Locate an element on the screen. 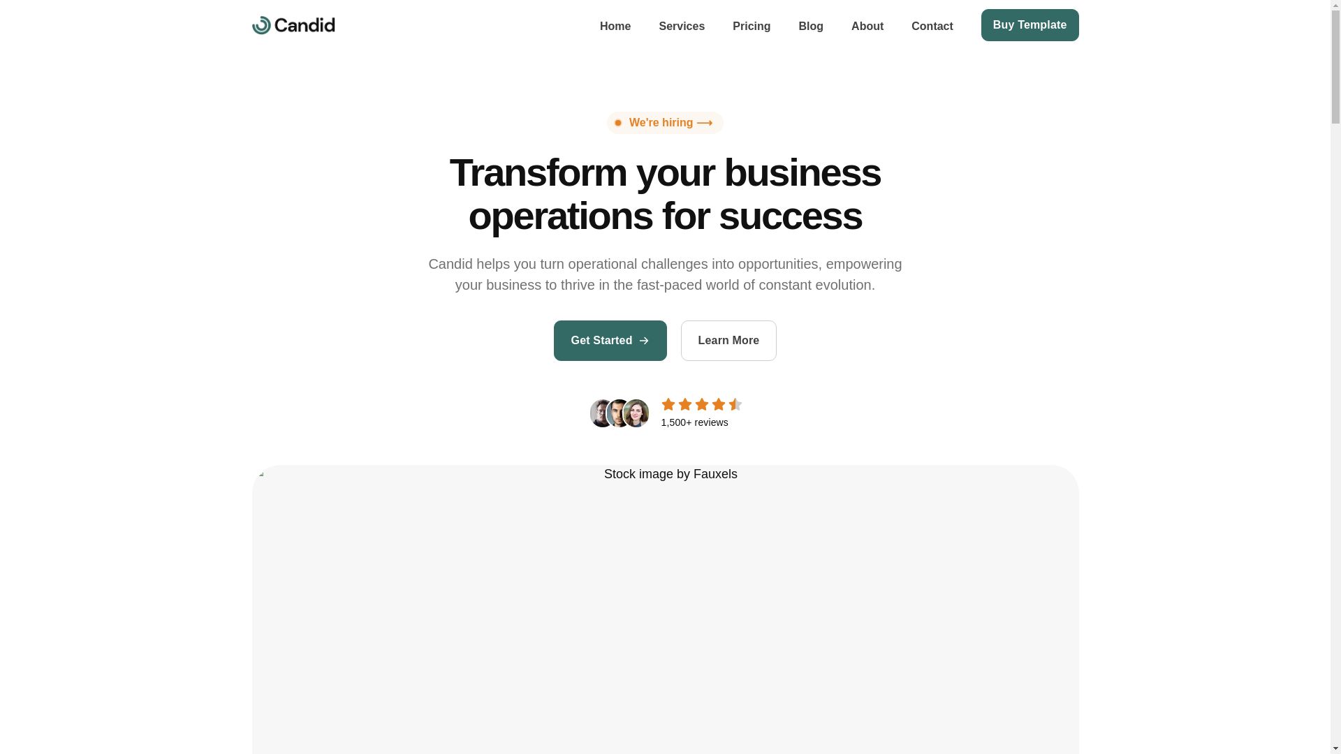 Image resolution: width=1341 pixels, height=754 pixels. Pricing is located at coordinates (751, 24).